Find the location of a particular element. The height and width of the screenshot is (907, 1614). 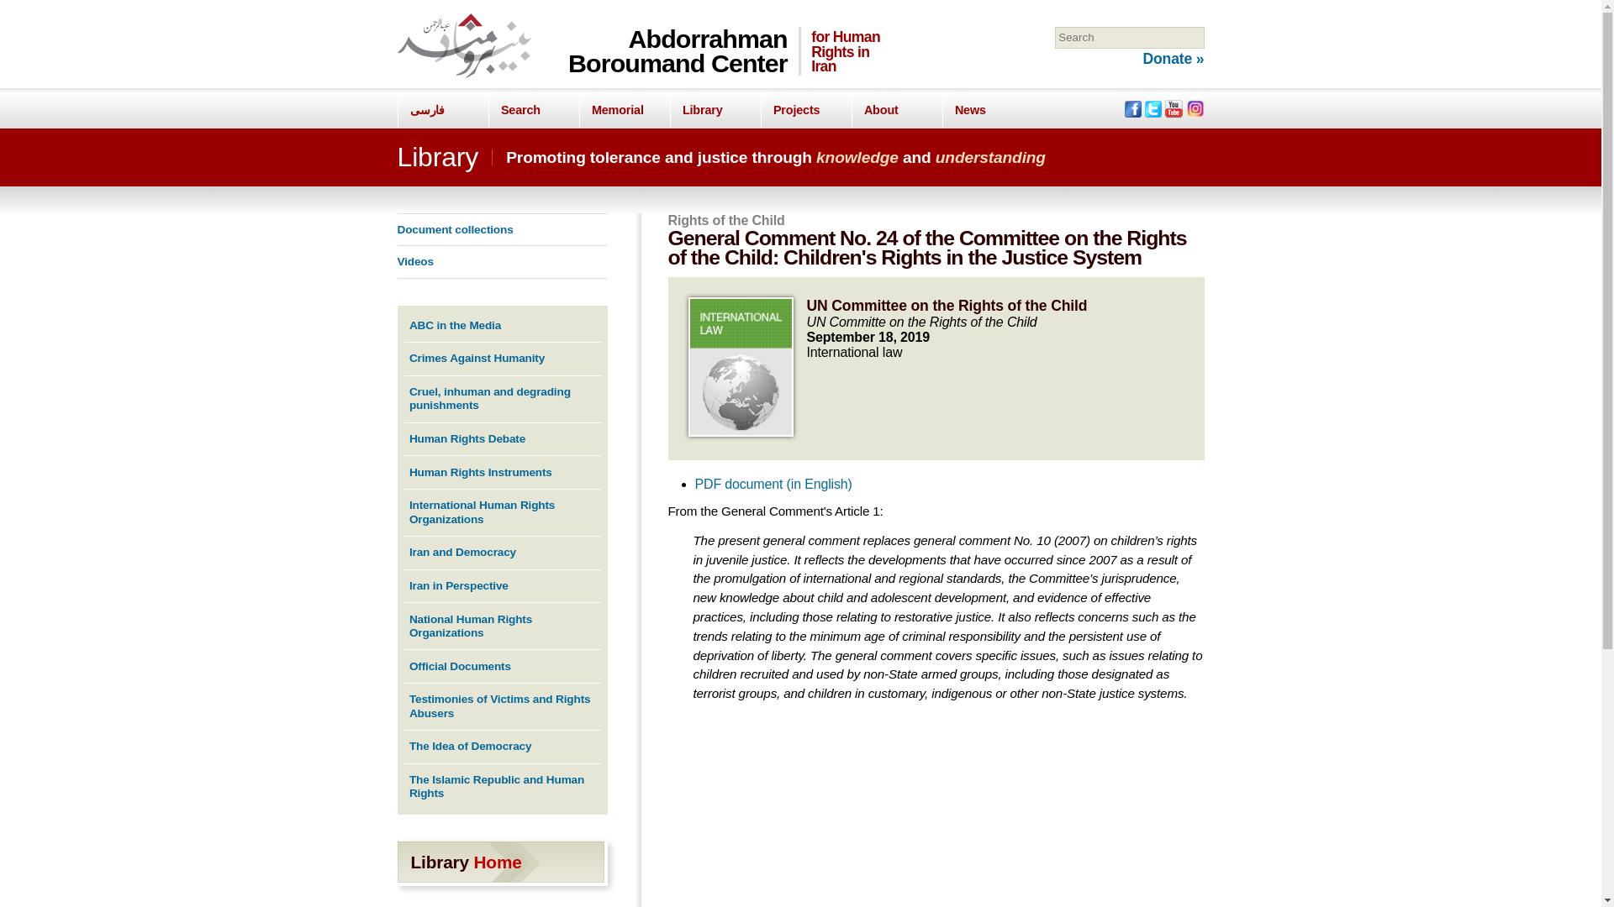

Document collections is located at coordinates (455, 228).